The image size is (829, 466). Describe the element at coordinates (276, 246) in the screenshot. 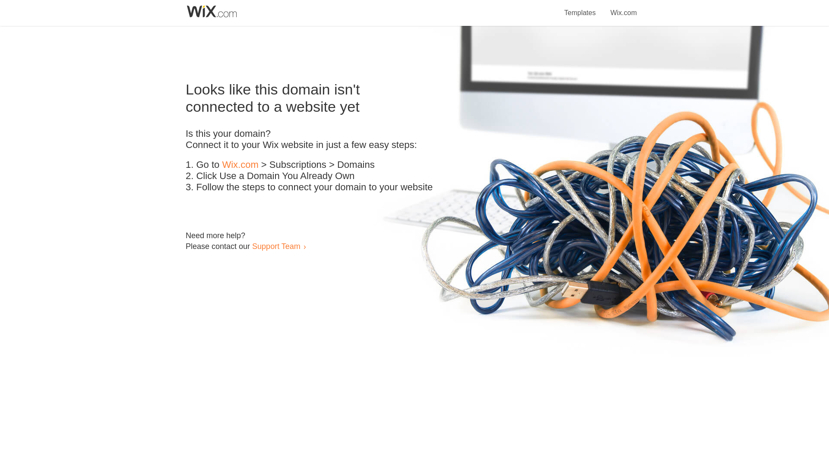

I see `Support Team` at that location.